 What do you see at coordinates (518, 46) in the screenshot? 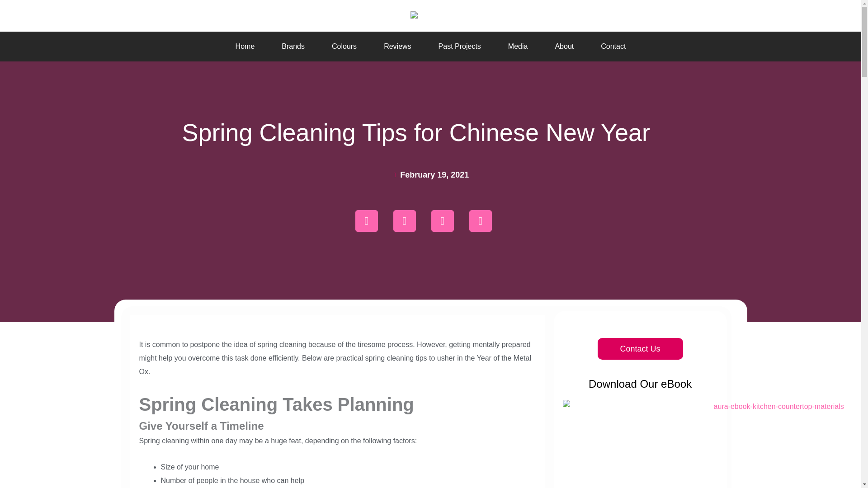
I see `Media` at bounding box center [518, 46].